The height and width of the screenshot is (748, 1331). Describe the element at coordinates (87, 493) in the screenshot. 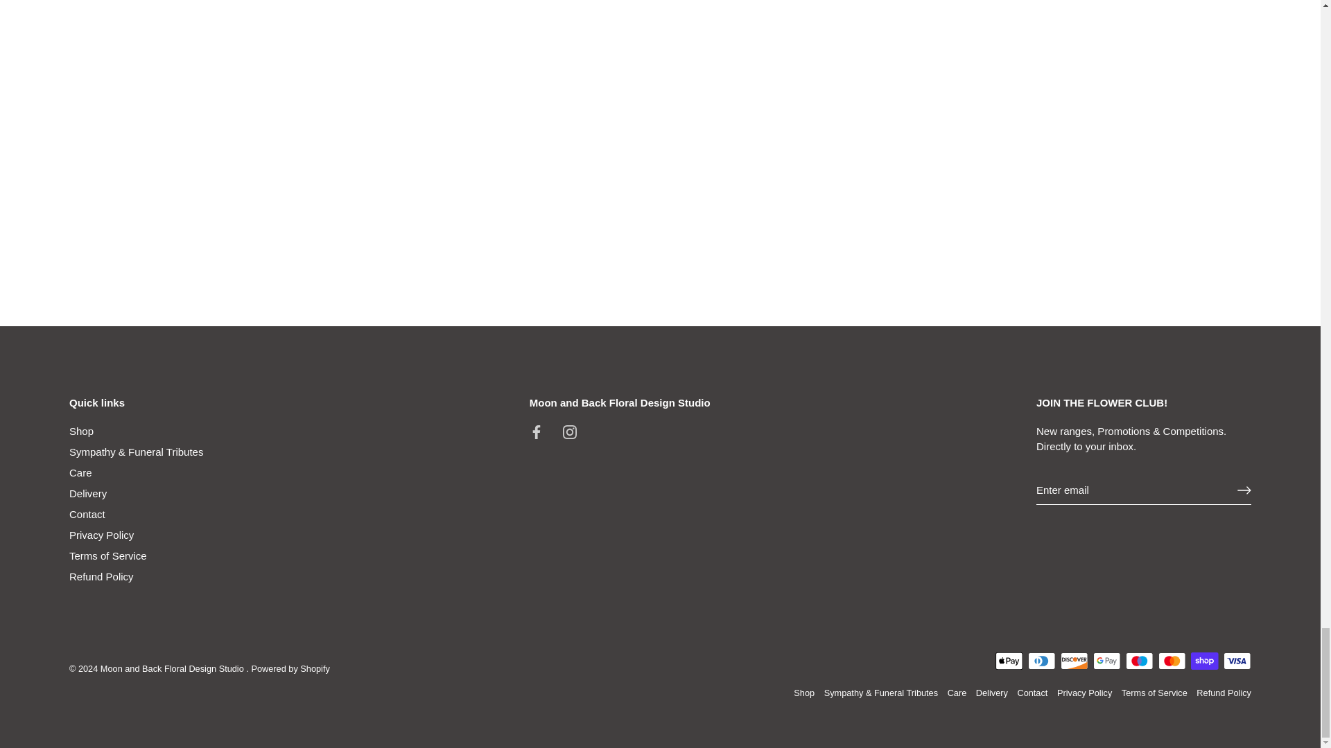

I see `Delivery` at that location.